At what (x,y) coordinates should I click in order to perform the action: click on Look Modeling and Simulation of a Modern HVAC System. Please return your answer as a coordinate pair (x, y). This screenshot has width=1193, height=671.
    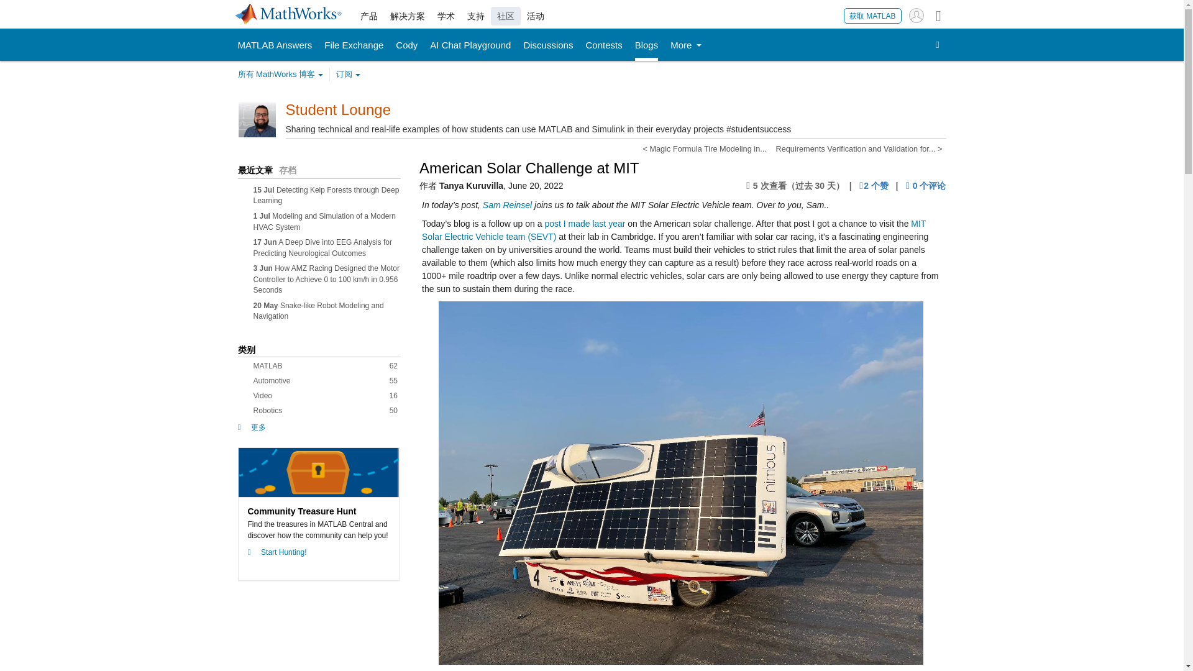
    Looking at the image, I should click on (324, 221).